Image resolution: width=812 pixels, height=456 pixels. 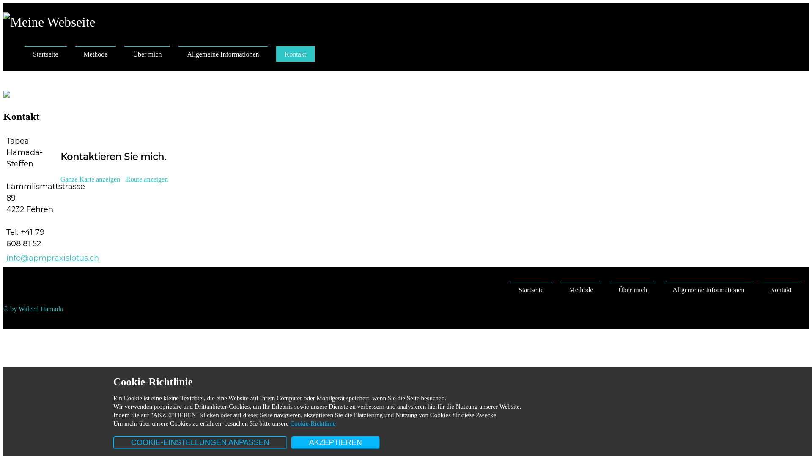 I want to click on Ganze Karte anzeigen, so click(x=91, y=179).